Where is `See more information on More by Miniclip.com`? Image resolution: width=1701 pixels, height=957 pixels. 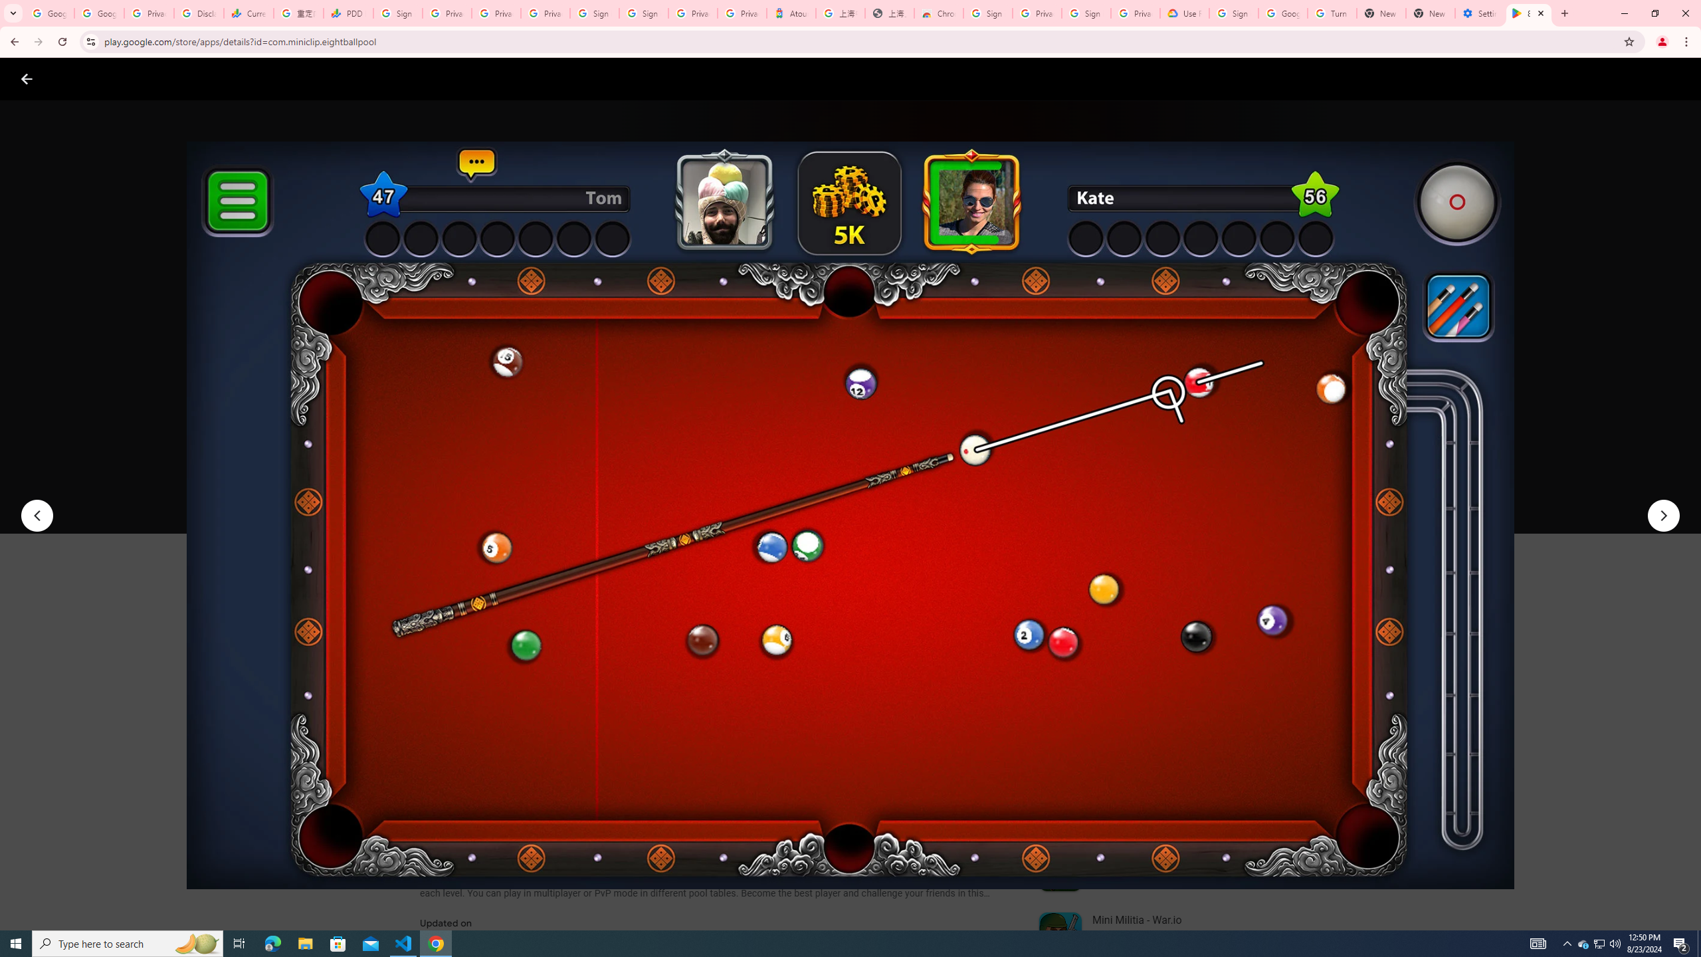 See more information on More by Miniclip.com is located at coordinates (1203, 631).